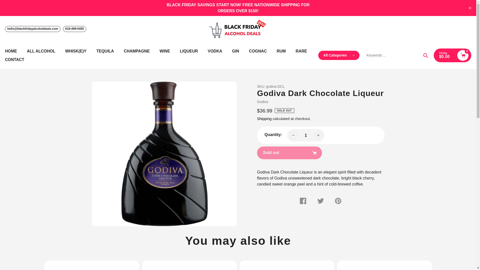  I want to click on CHAMPAGNE, so click(137, 51).